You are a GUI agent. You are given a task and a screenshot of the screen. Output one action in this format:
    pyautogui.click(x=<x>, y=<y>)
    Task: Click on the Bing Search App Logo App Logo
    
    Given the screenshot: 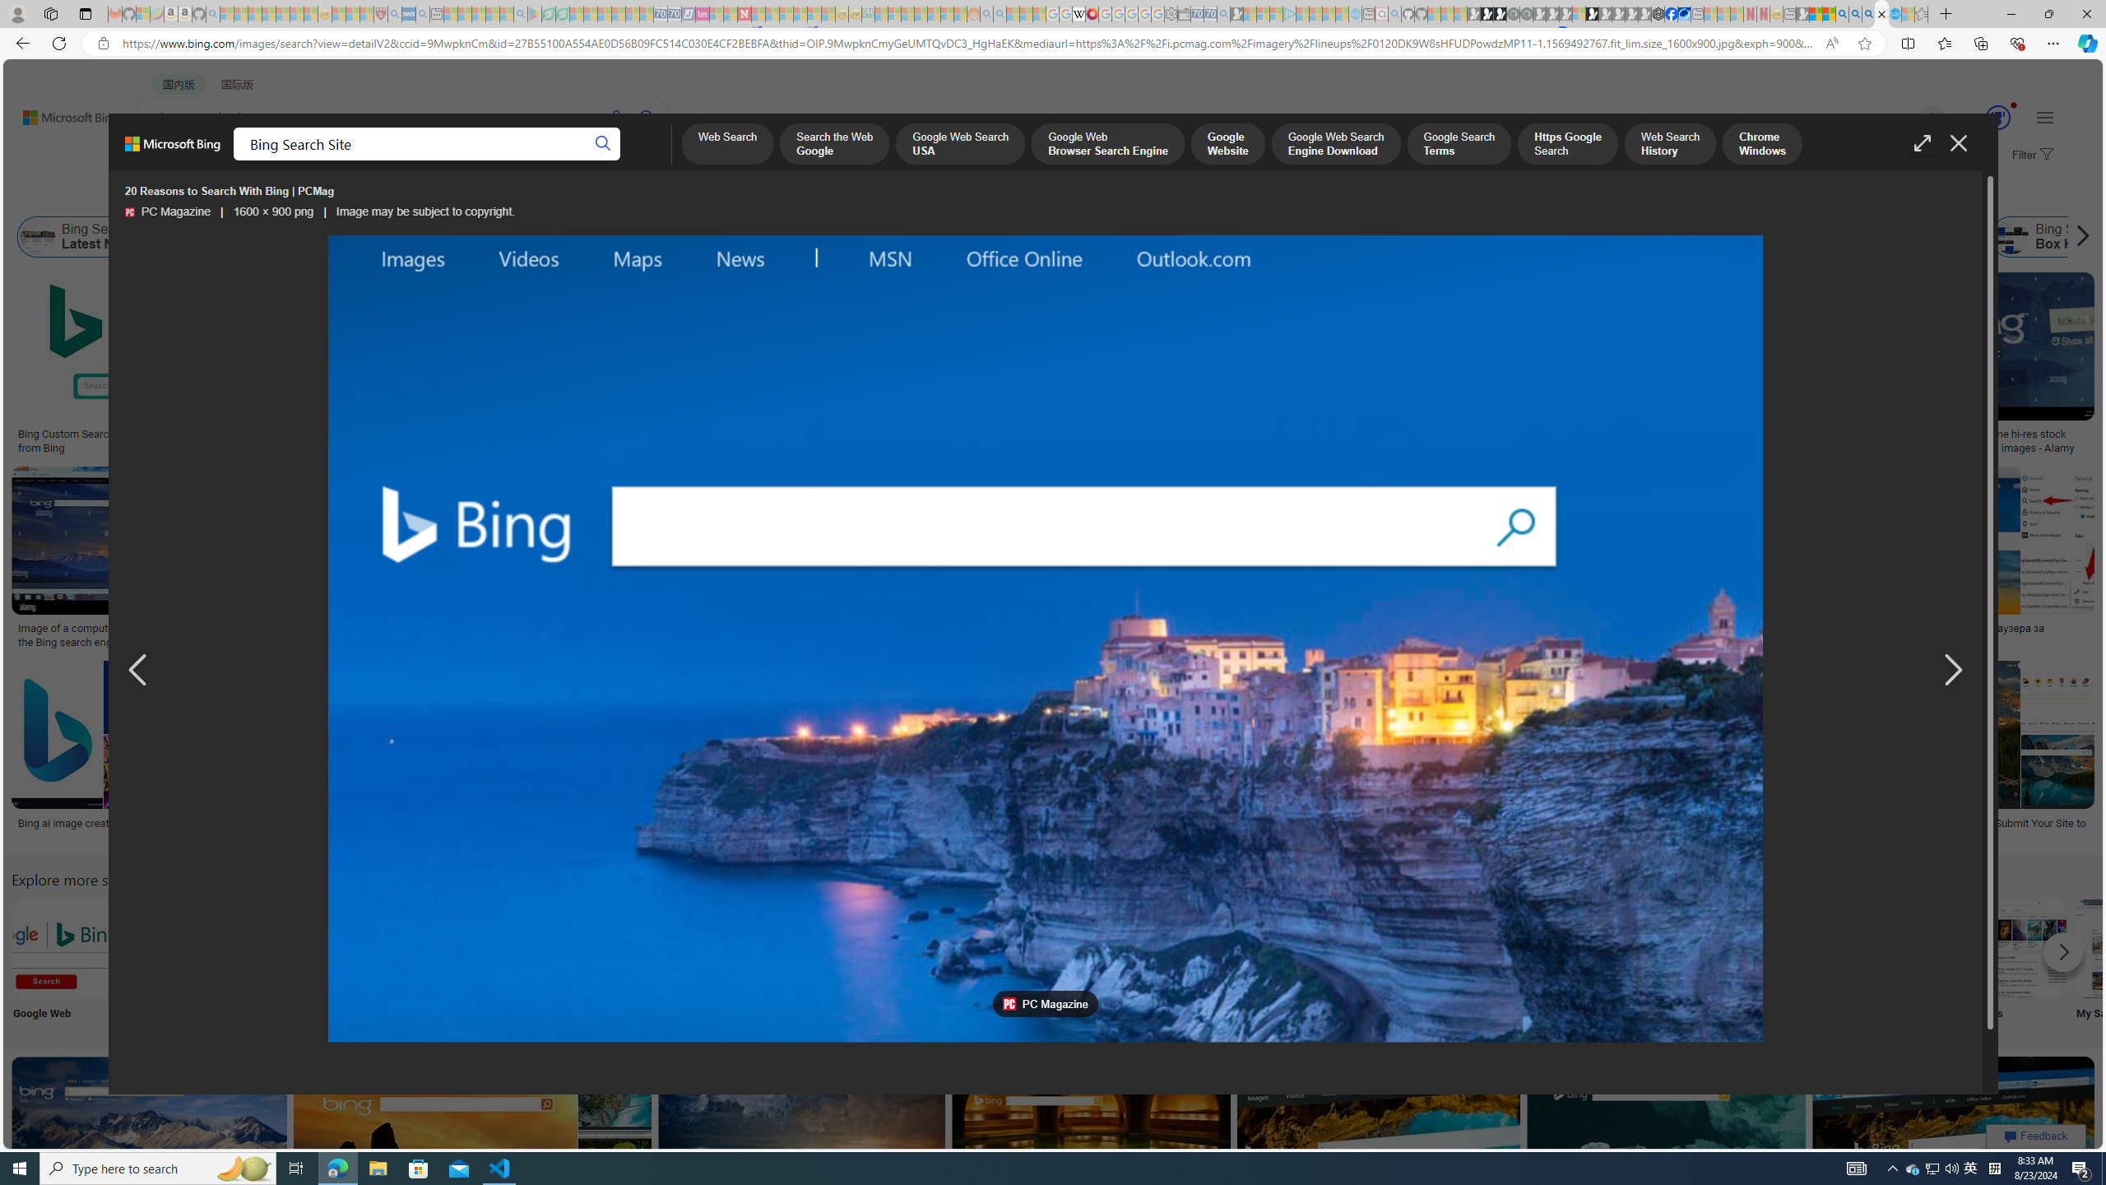 What is the action you would take?
    pyautogui.click(x=171, y=963)
    